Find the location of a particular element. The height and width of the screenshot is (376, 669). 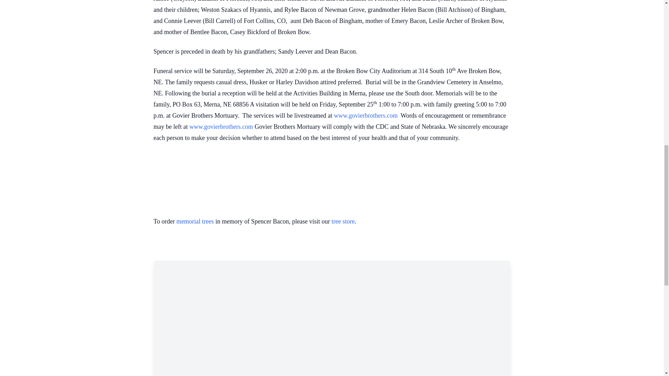

www.govierbrothers.com is located at coordinates (366, 116).